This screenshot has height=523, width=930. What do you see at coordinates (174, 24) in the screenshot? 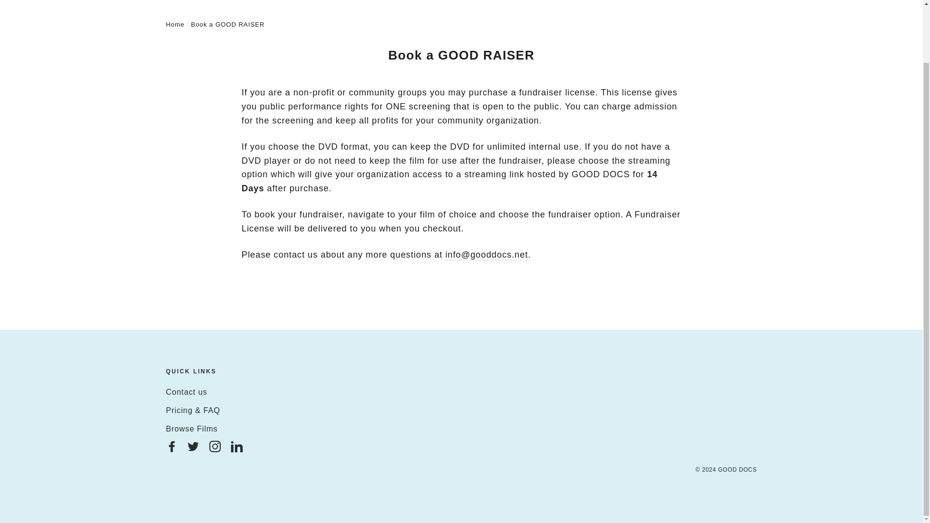
I see `Back to the frontpage` at bounding box center [174, 24].